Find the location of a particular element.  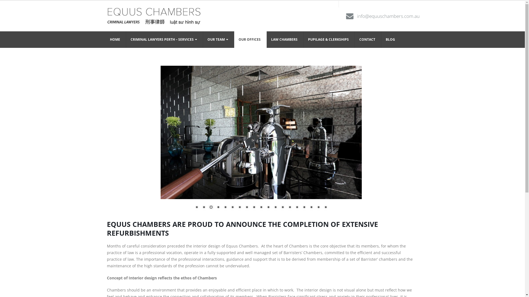

17 is located at coordinates (311, 208).